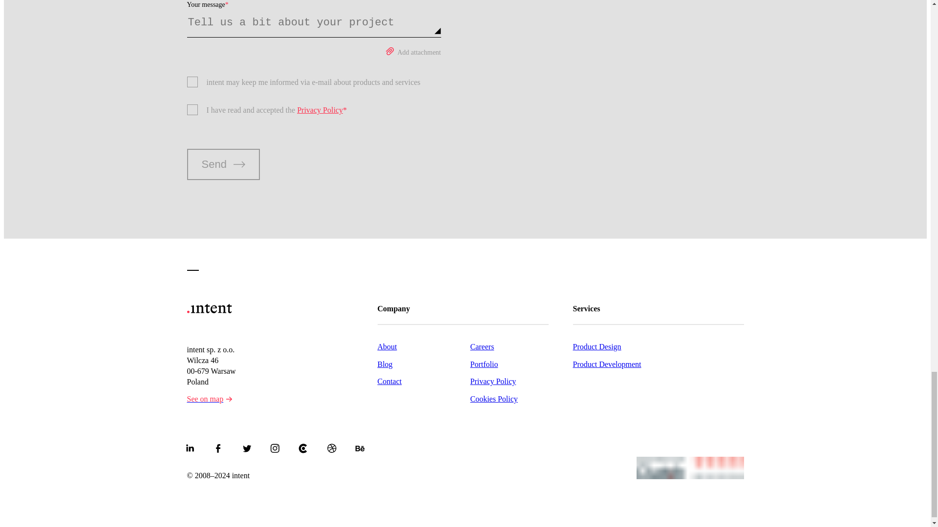 The width and height of the screenshot is (938, 527). Describe the element at coordinates (209, 399) in the screenshot. I see `See on mapOpen Google Maps` at that location.